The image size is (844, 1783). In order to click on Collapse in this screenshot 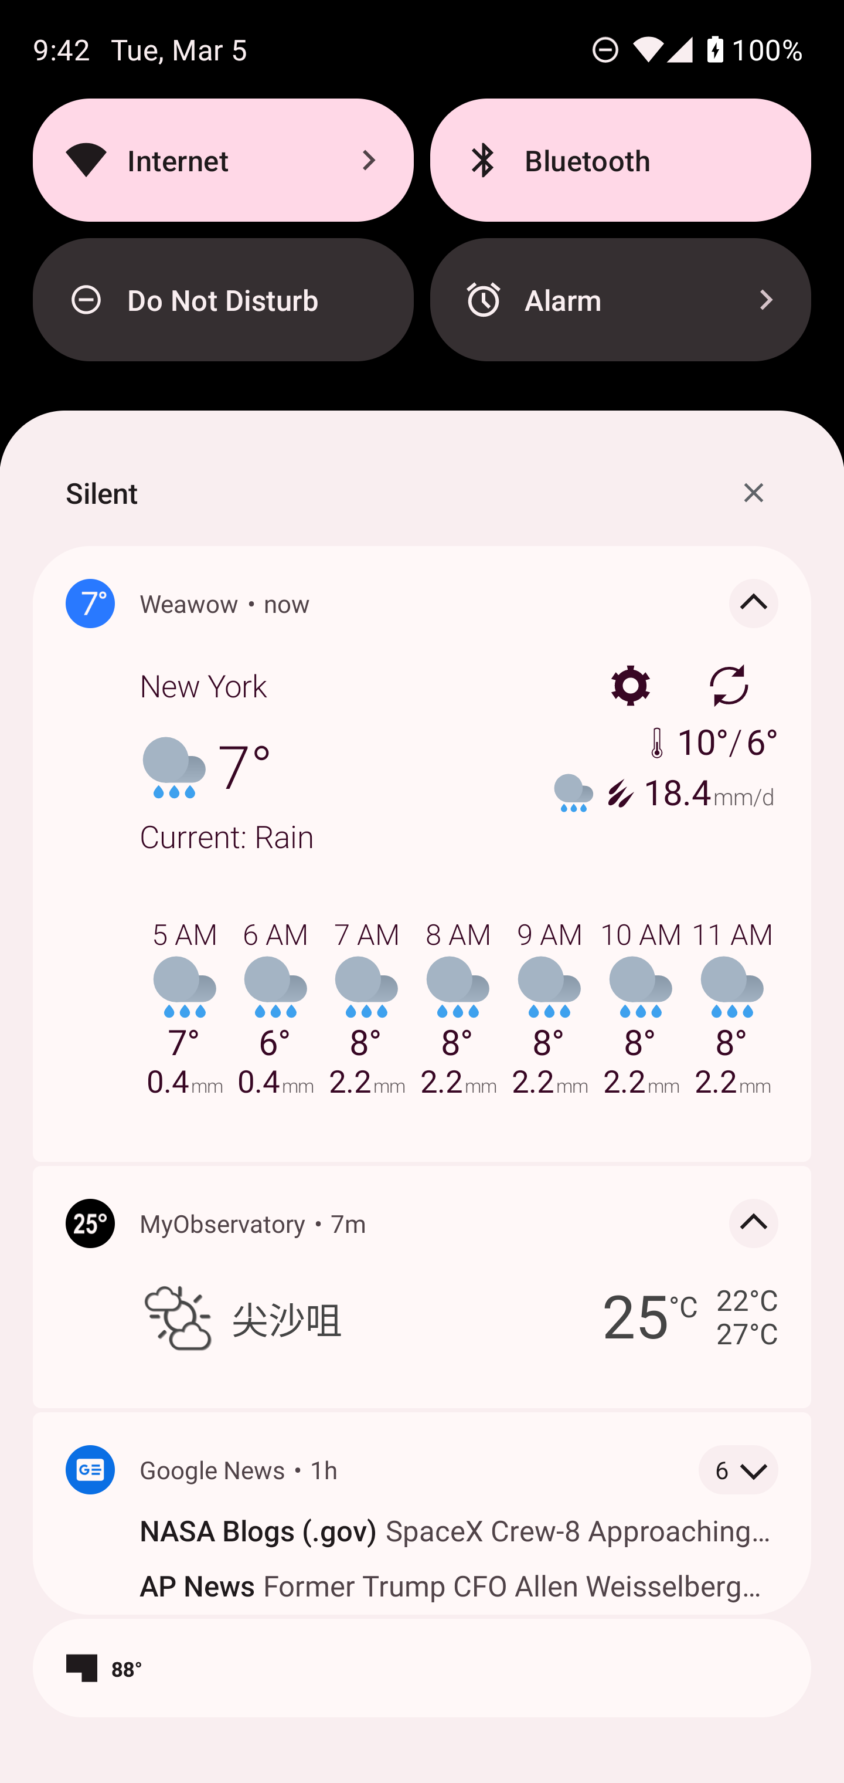, I will do `click(754, 603)`.